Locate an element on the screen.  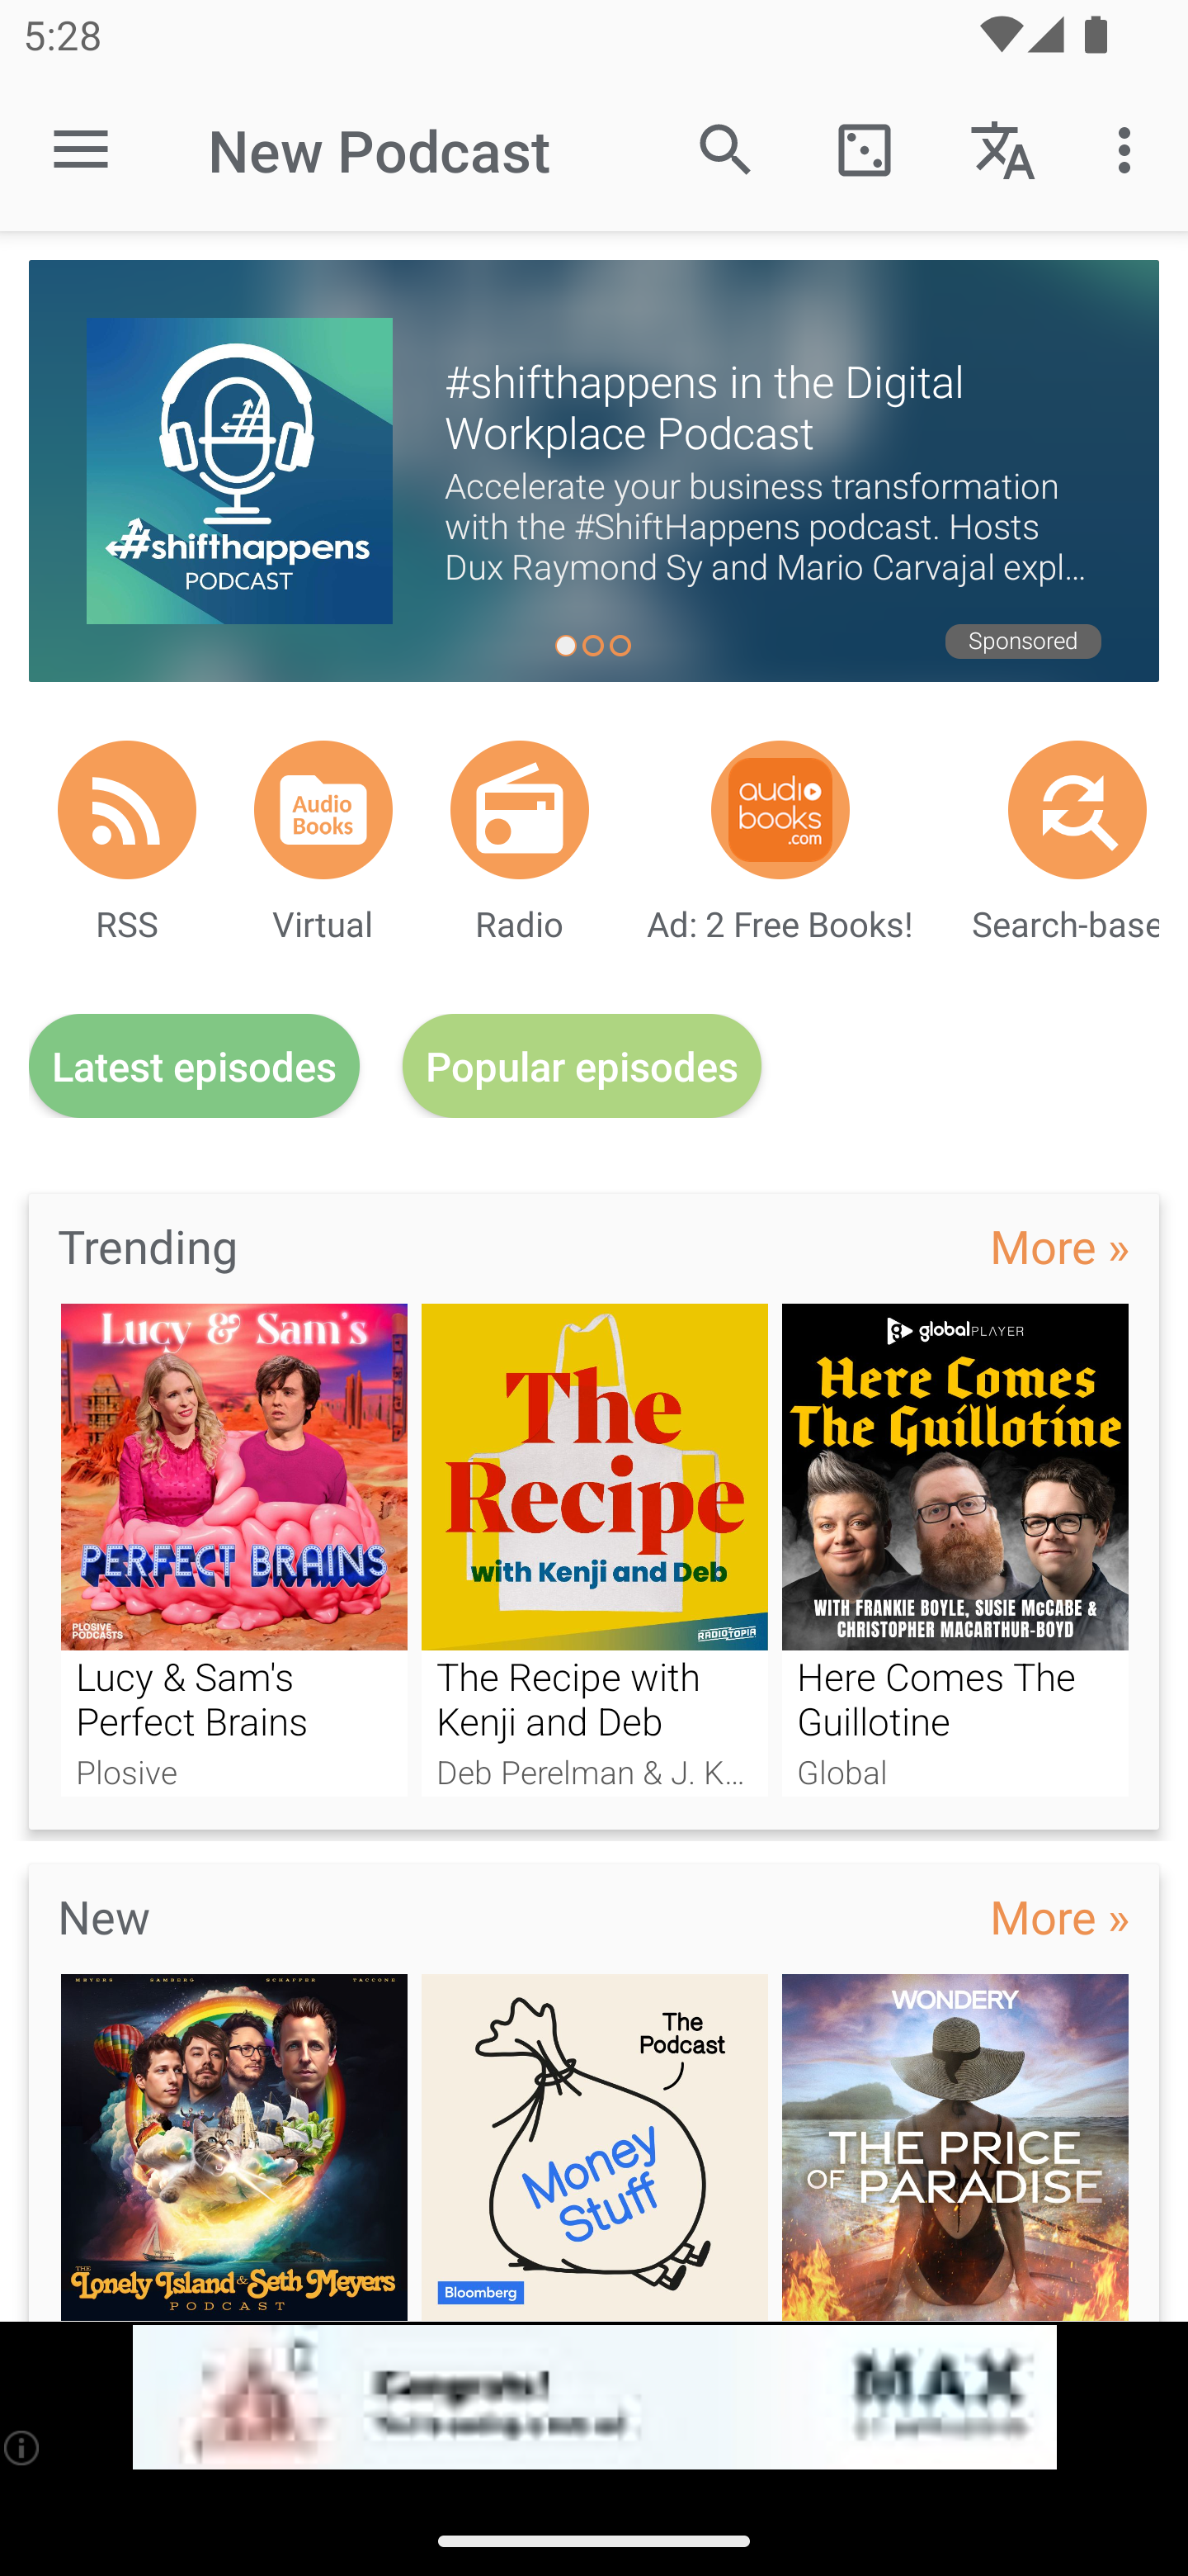
More options is located at coordinates (1130, 149).